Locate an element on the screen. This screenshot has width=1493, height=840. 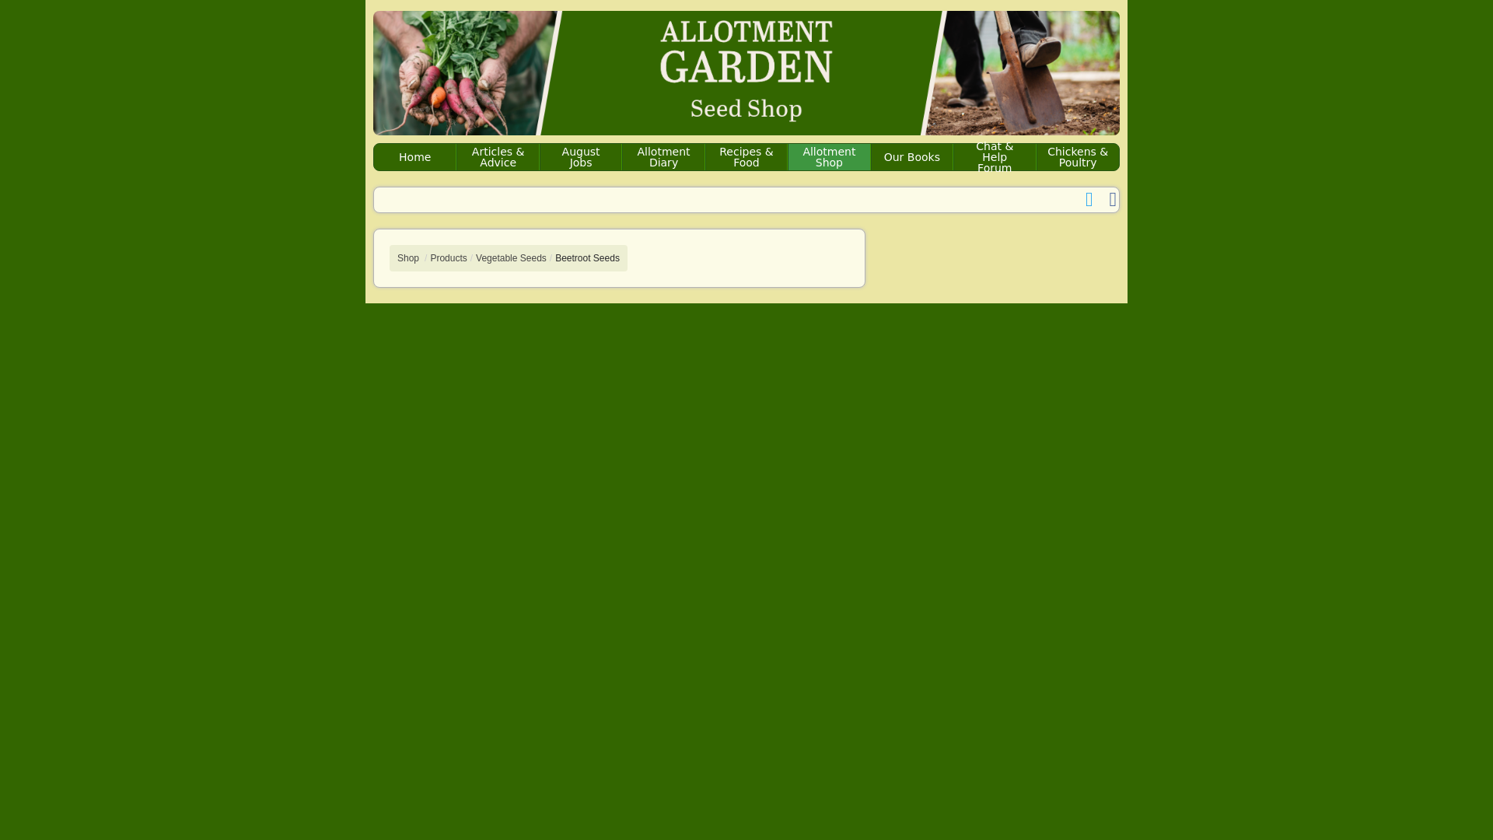
Shop is located at coordinates (407, 258).